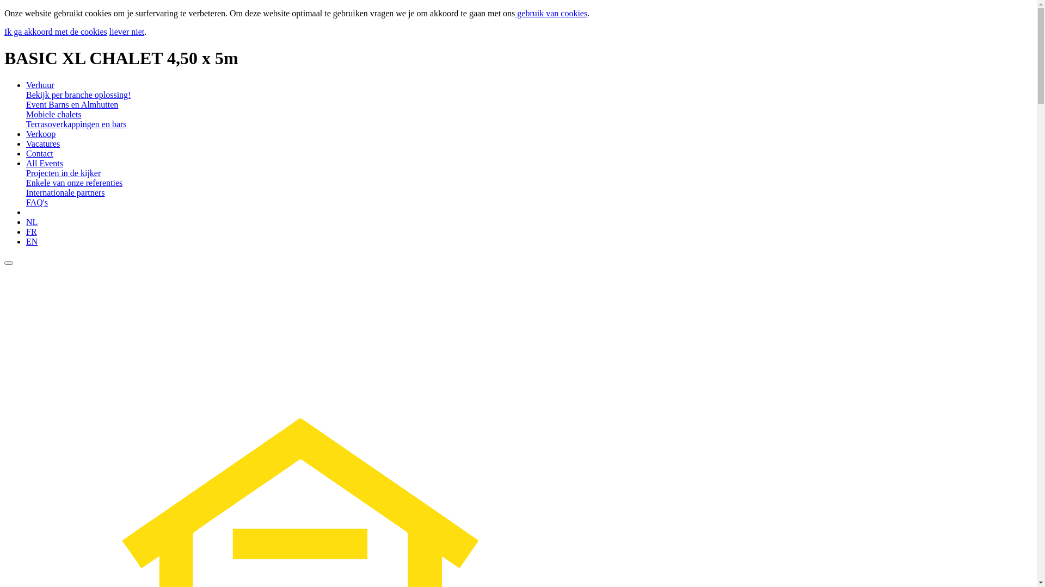 The image size is (1045, 587). I want to click on Contact, so click(40, 153).